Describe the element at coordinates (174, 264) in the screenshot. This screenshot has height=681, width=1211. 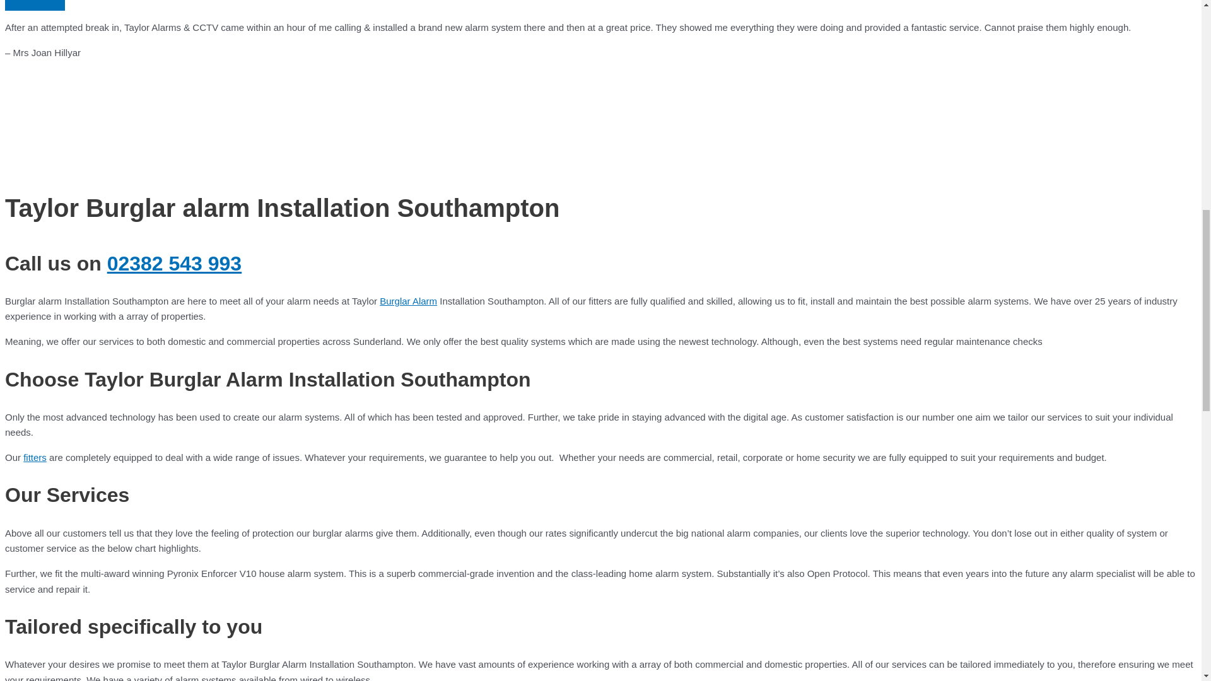
I see `02382 543 993` at that location.